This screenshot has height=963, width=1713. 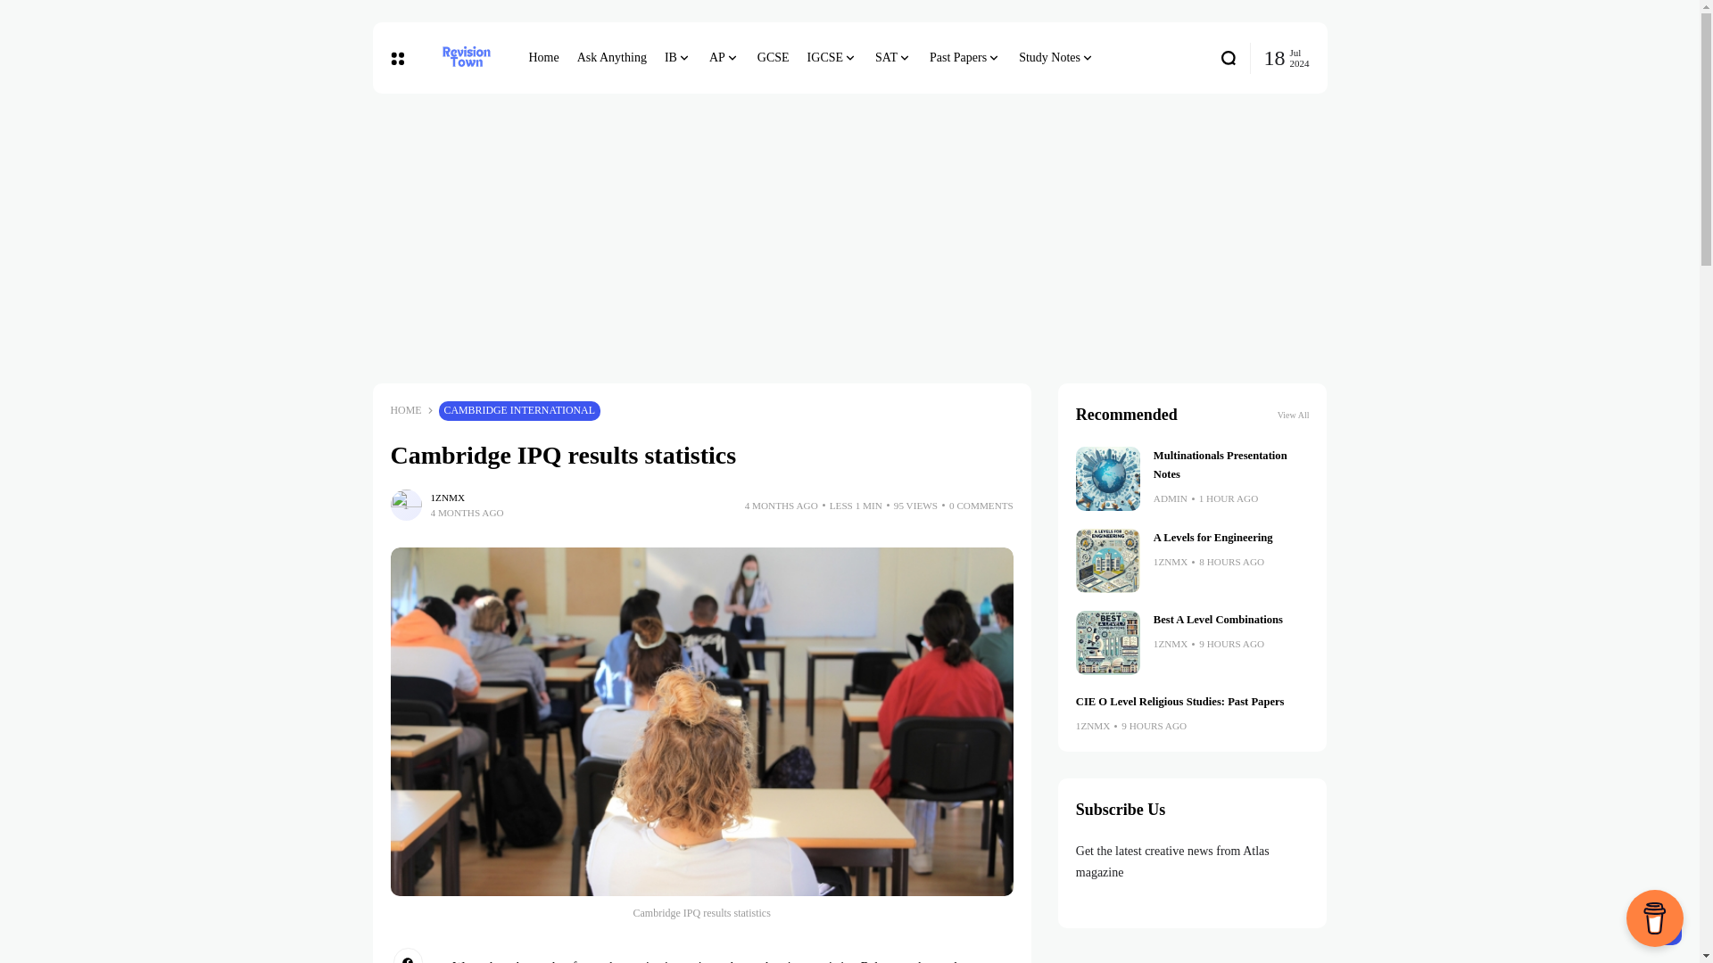 What do you see at coordinates (542, 57) in the screenshot?
I see `Home` at bounding box center [542, 57].